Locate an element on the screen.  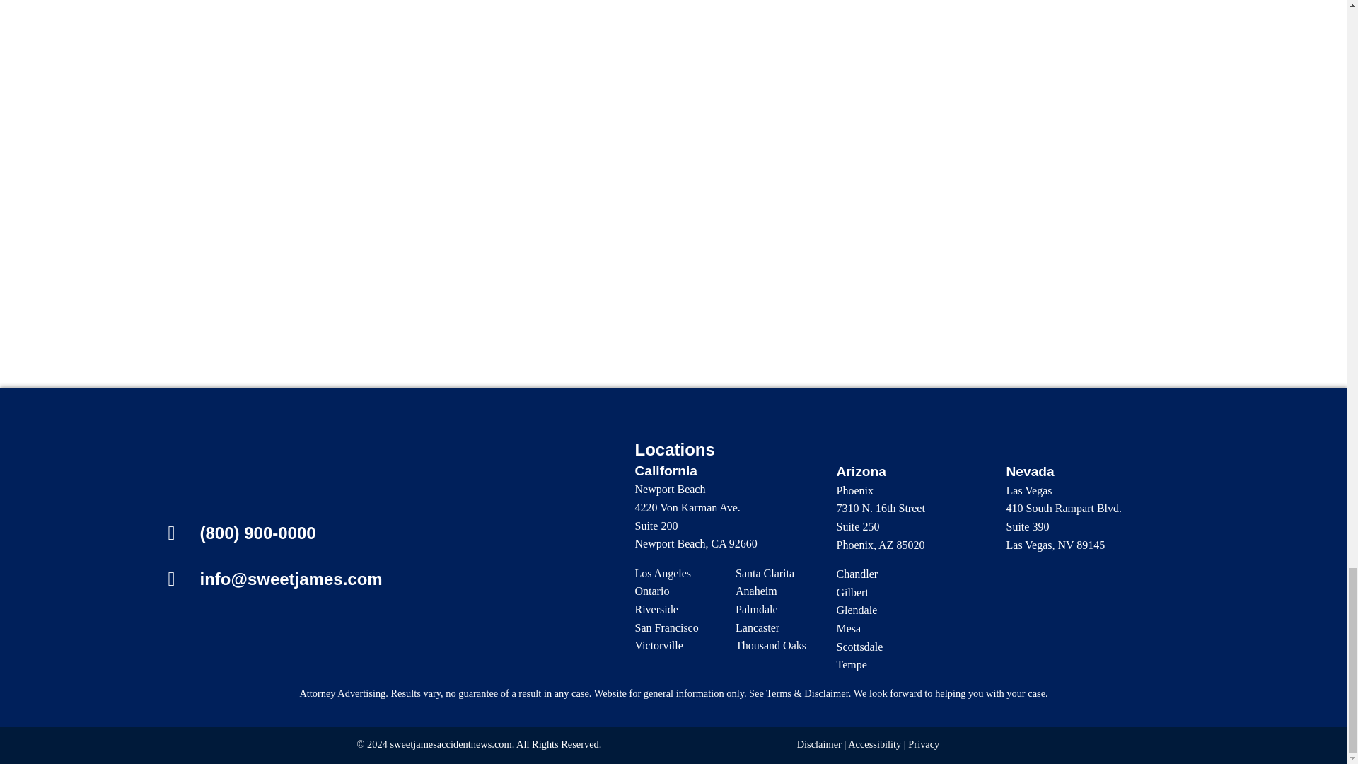
Disclaimer is located at coordinates (819, 744).